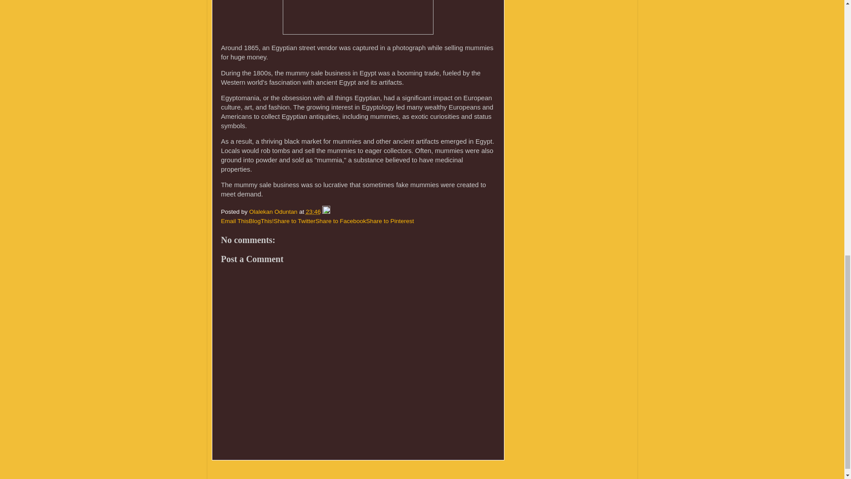 The width and height of the screenshot is (851, 479). Describe the element at coordinates (313, 211) in the screenshot. I see `23:46` at that location.